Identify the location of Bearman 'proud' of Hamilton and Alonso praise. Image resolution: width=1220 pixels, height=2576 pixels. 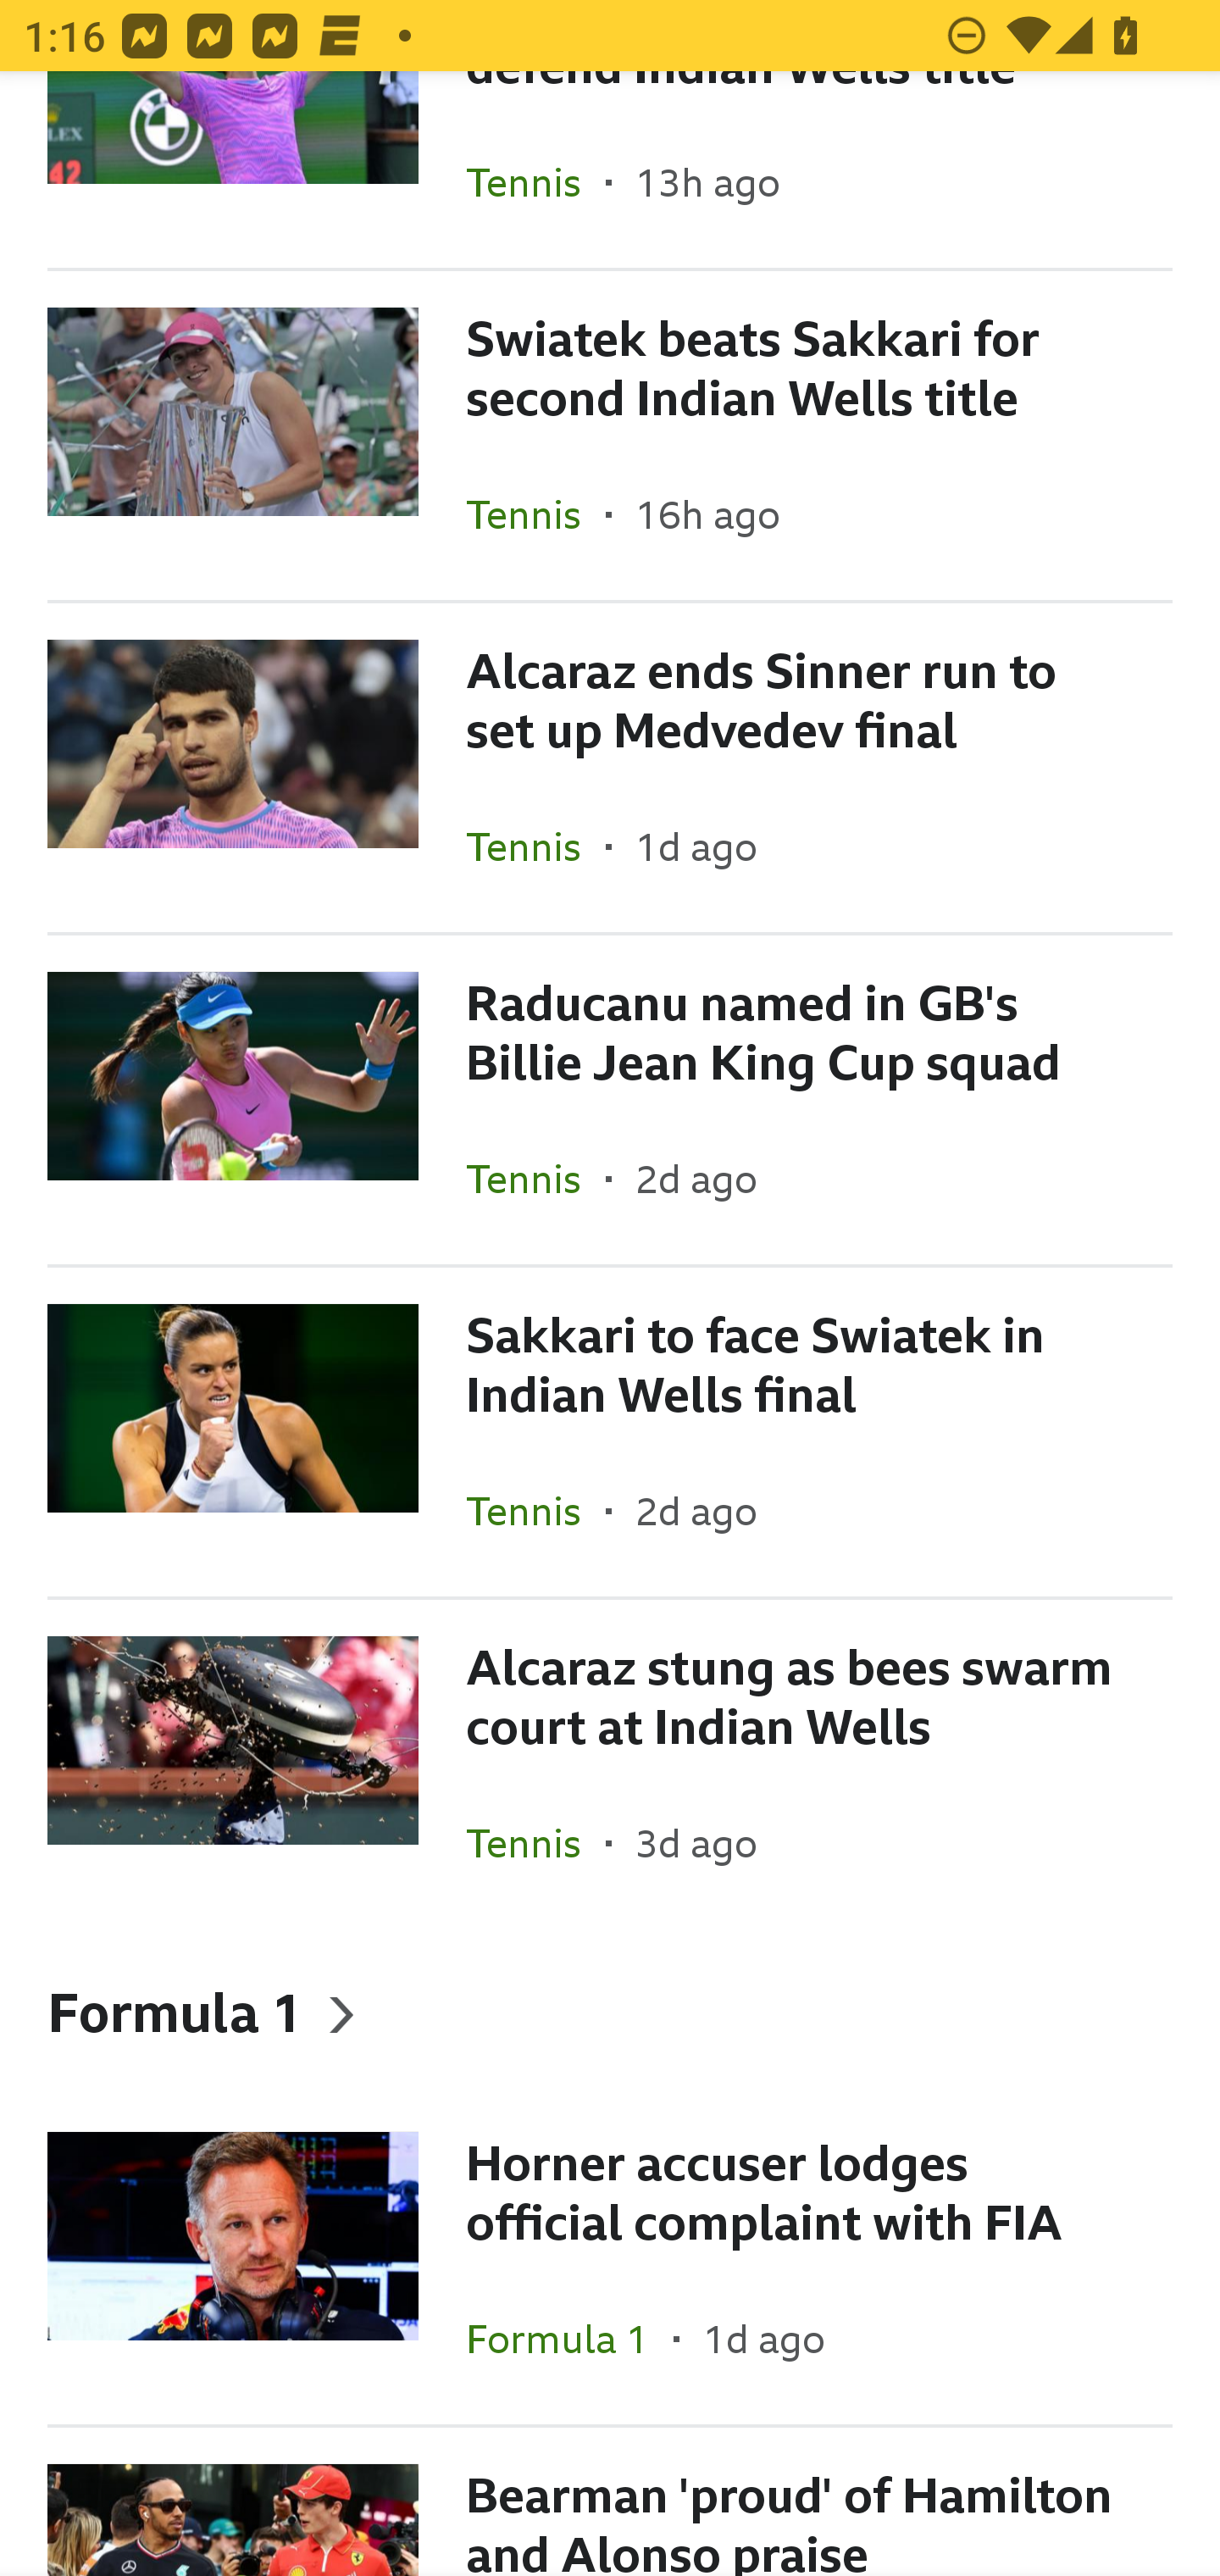
(610, 2501).